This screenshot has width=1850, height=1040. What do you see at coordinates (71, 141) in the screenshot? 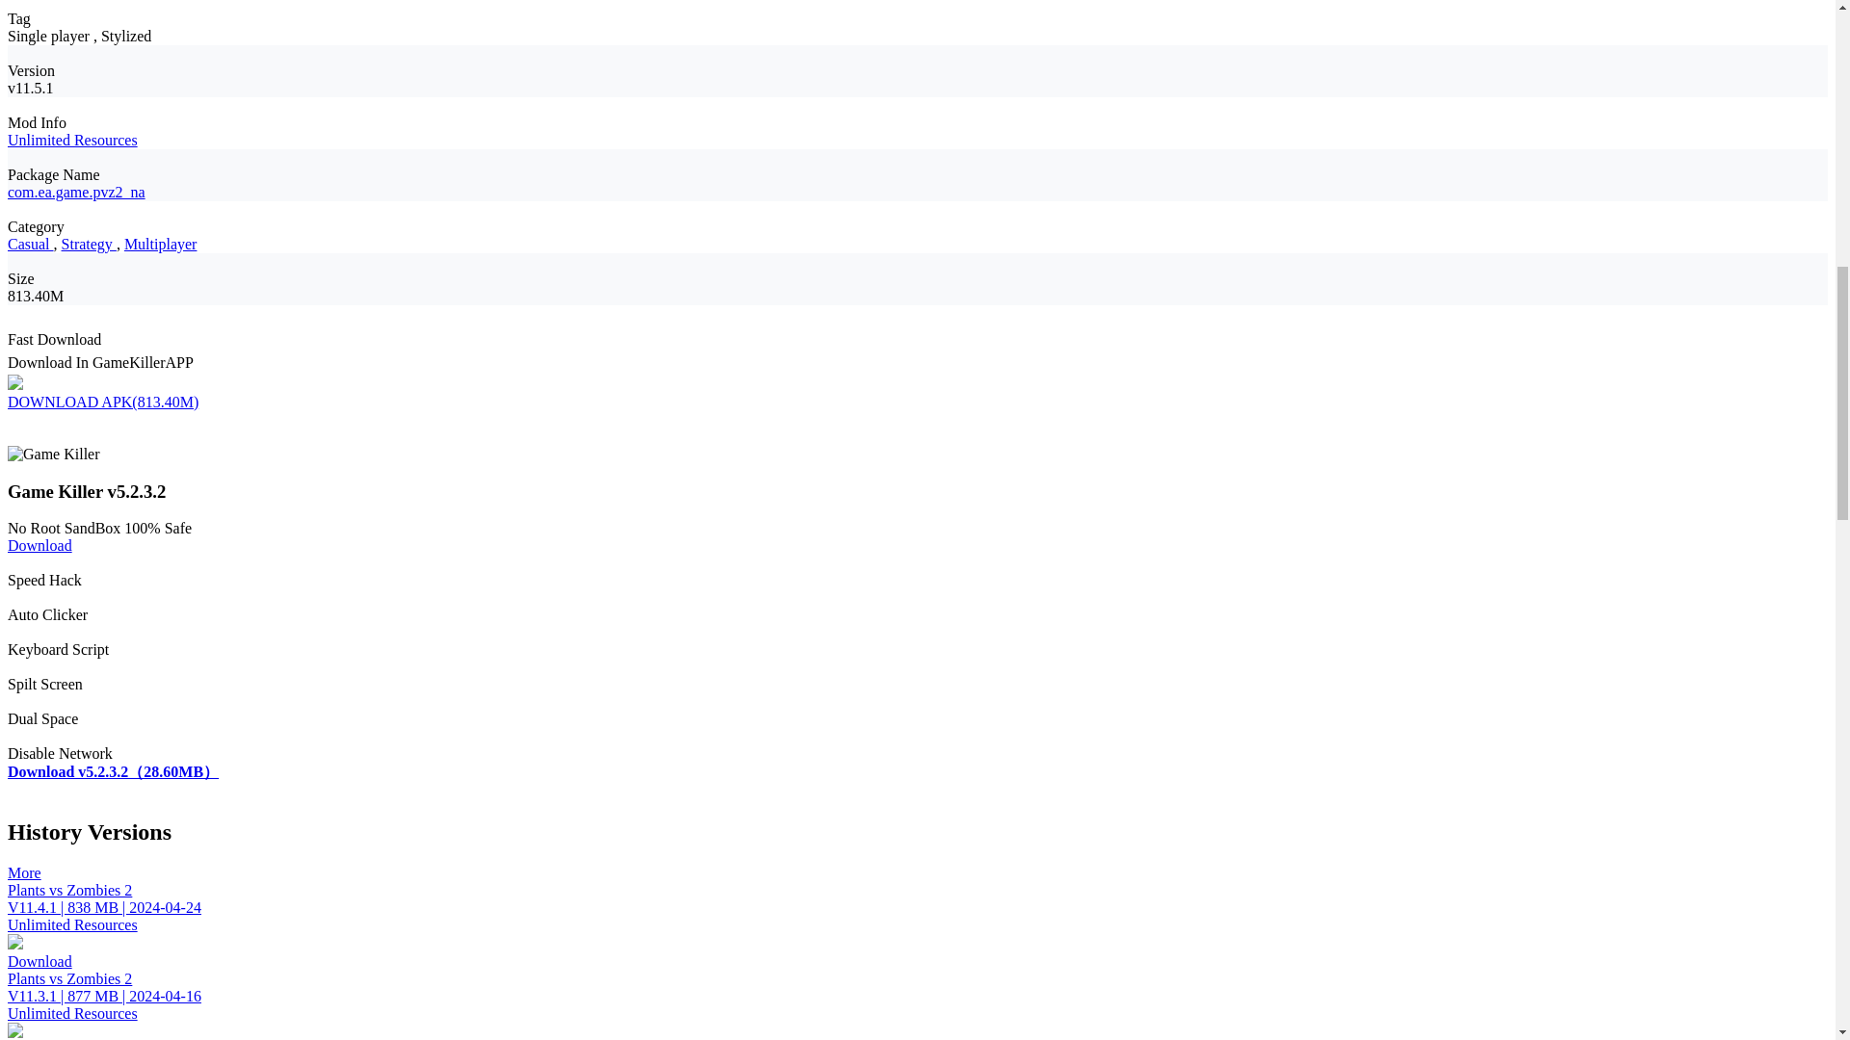
I see `Unlimited Resources` at bounding box center [71, 141].